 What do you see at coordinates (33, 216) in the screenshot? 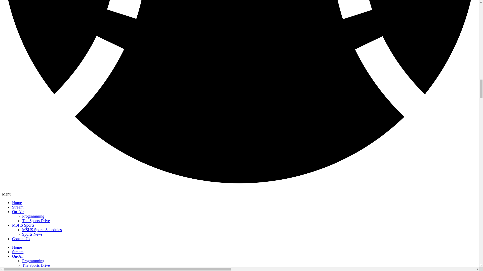
I see `Programming` at bounding box center [33, 216].